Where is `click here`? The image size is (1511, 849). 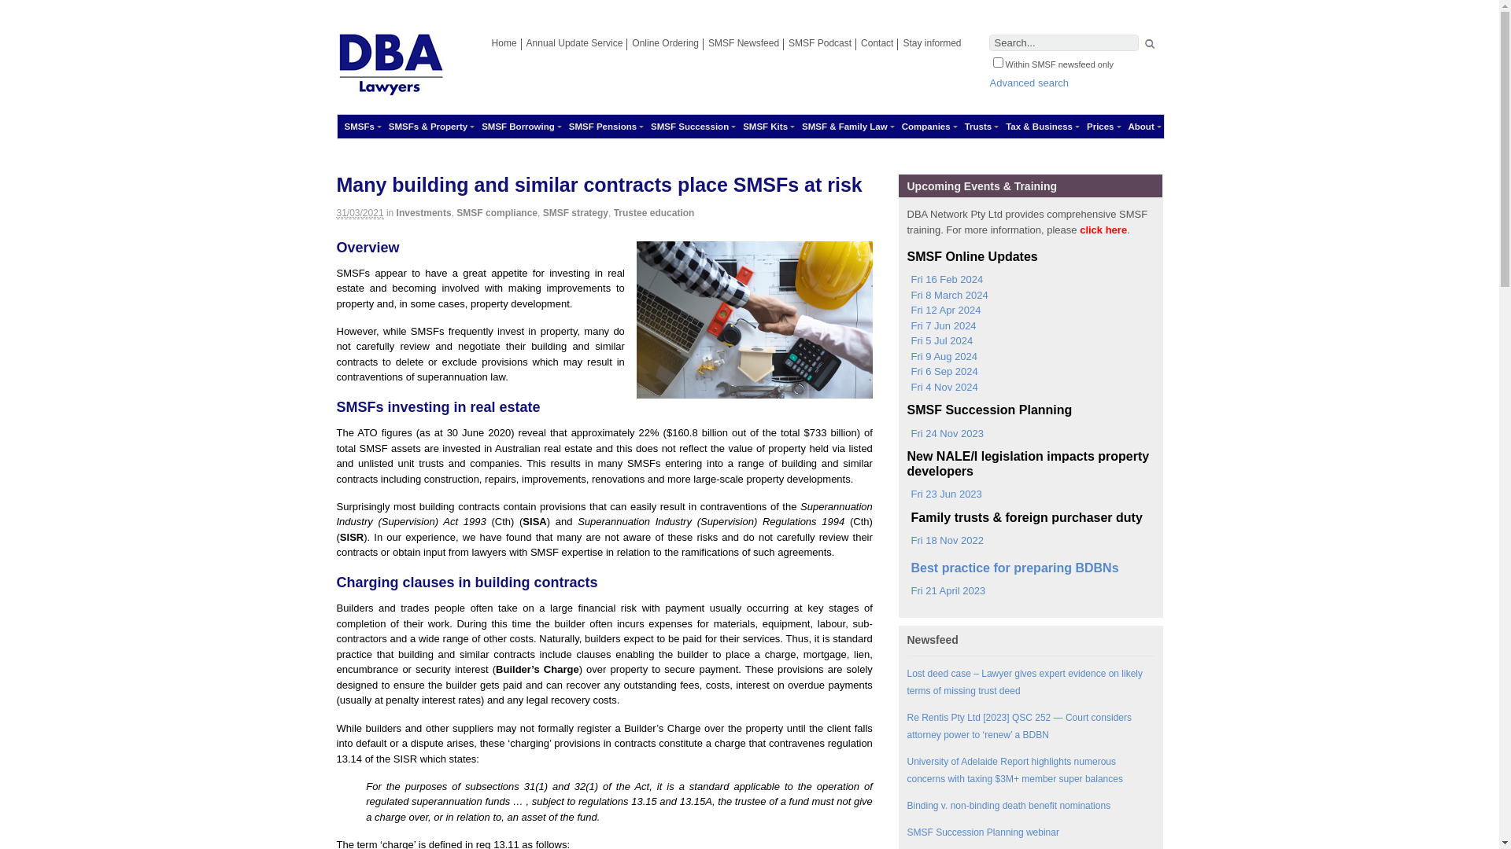
click here is located at coordinates (1103, 230).